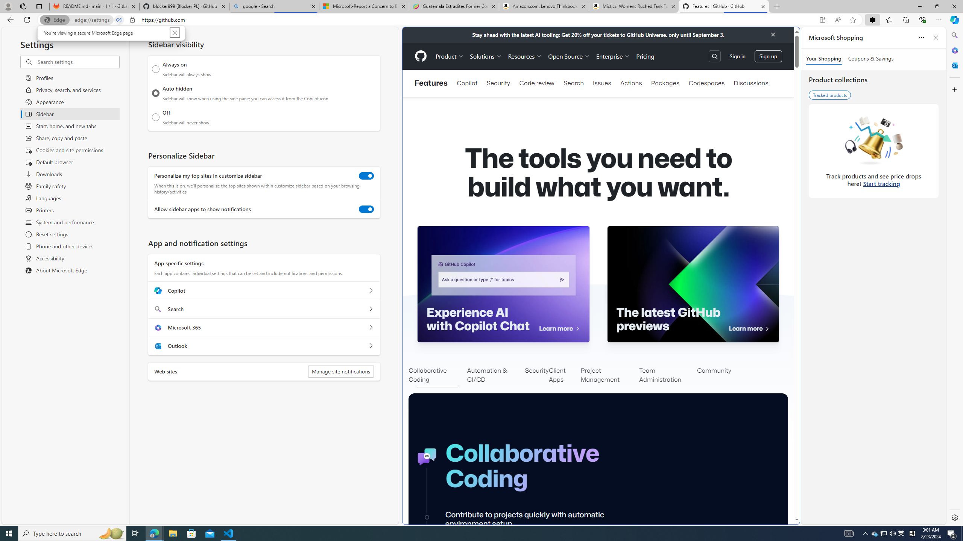 This screenshot has height=541, width=963. What do you see at coordinates (341, 372) in the screenshot?
I see `Manage site notifications` at bounding box center [341, 372].